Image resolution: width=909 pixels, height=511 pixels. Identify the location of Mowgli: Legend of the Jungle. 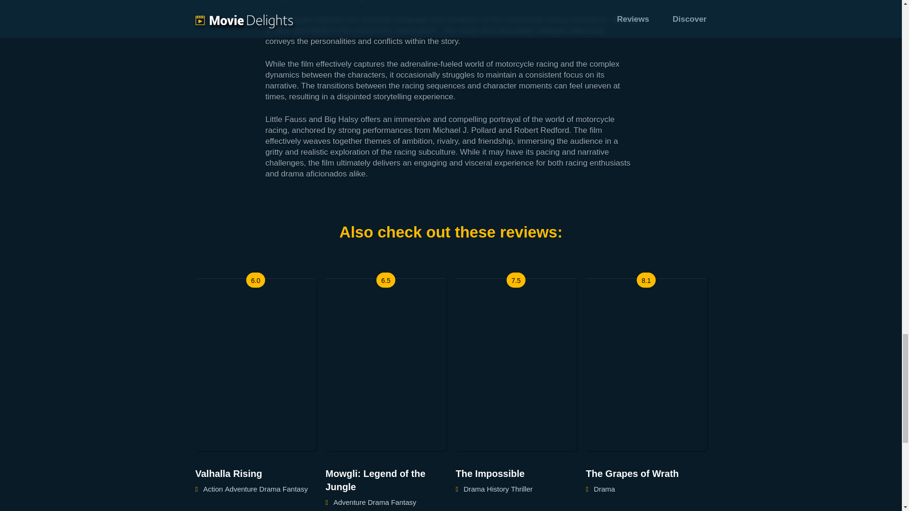
(385, 480).